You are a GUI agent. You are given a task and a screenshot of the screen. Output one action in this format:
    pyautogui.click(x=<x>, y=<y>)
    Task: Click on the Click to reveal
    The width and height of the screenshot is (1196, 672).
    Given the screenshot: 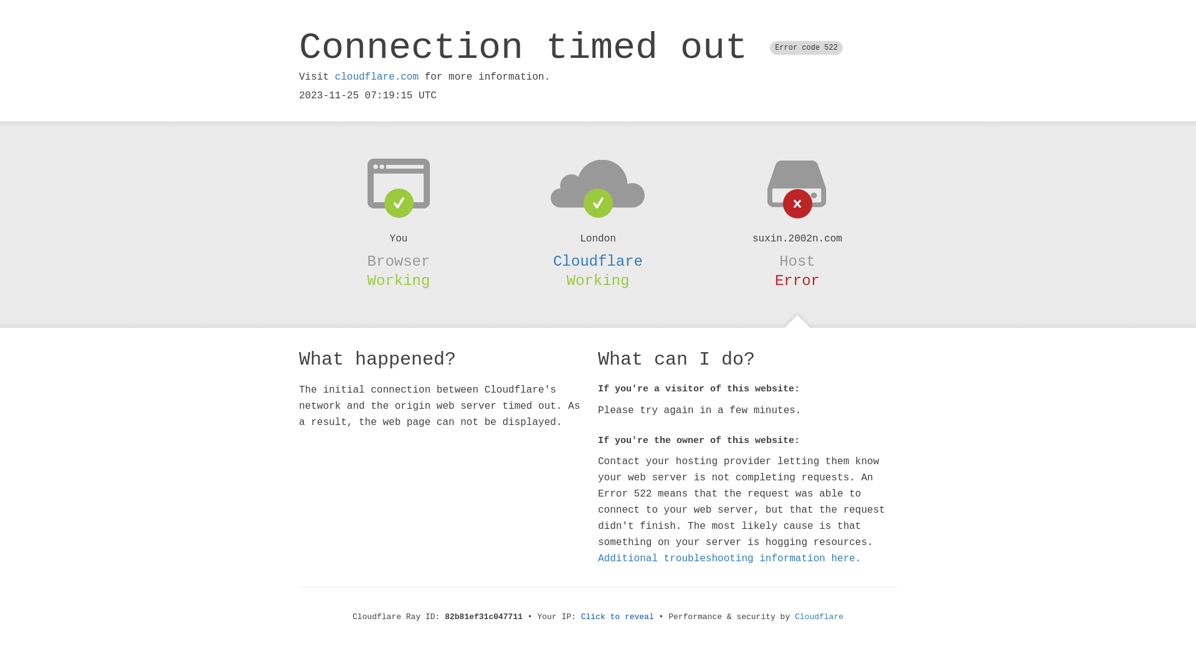 What is the action you would take?
    pyautogui.click(x=618, y=617)
    